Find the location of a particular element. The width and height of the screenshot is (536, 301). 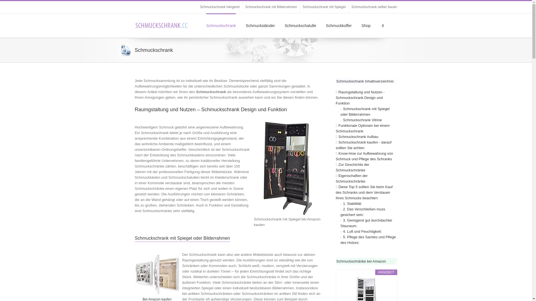

Schmuckschrank kaufen - darauf sollten Sie achten is located at coordinates (363, 145).